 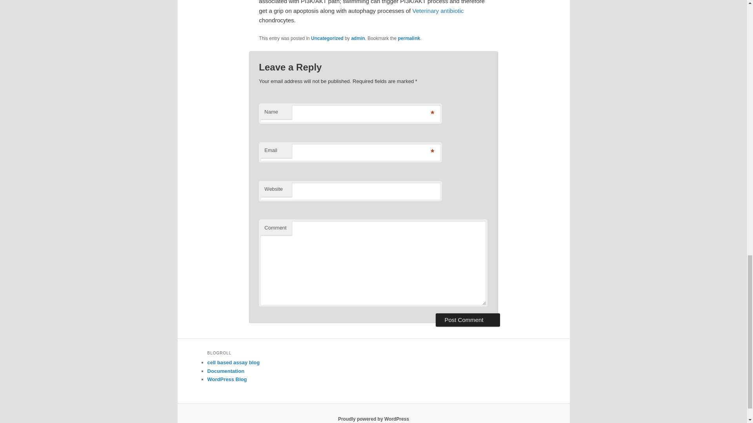 What do you see at coordinates (467, 320) in the screenshot?
I see `Post Comment` at bounding box center [467, 320].